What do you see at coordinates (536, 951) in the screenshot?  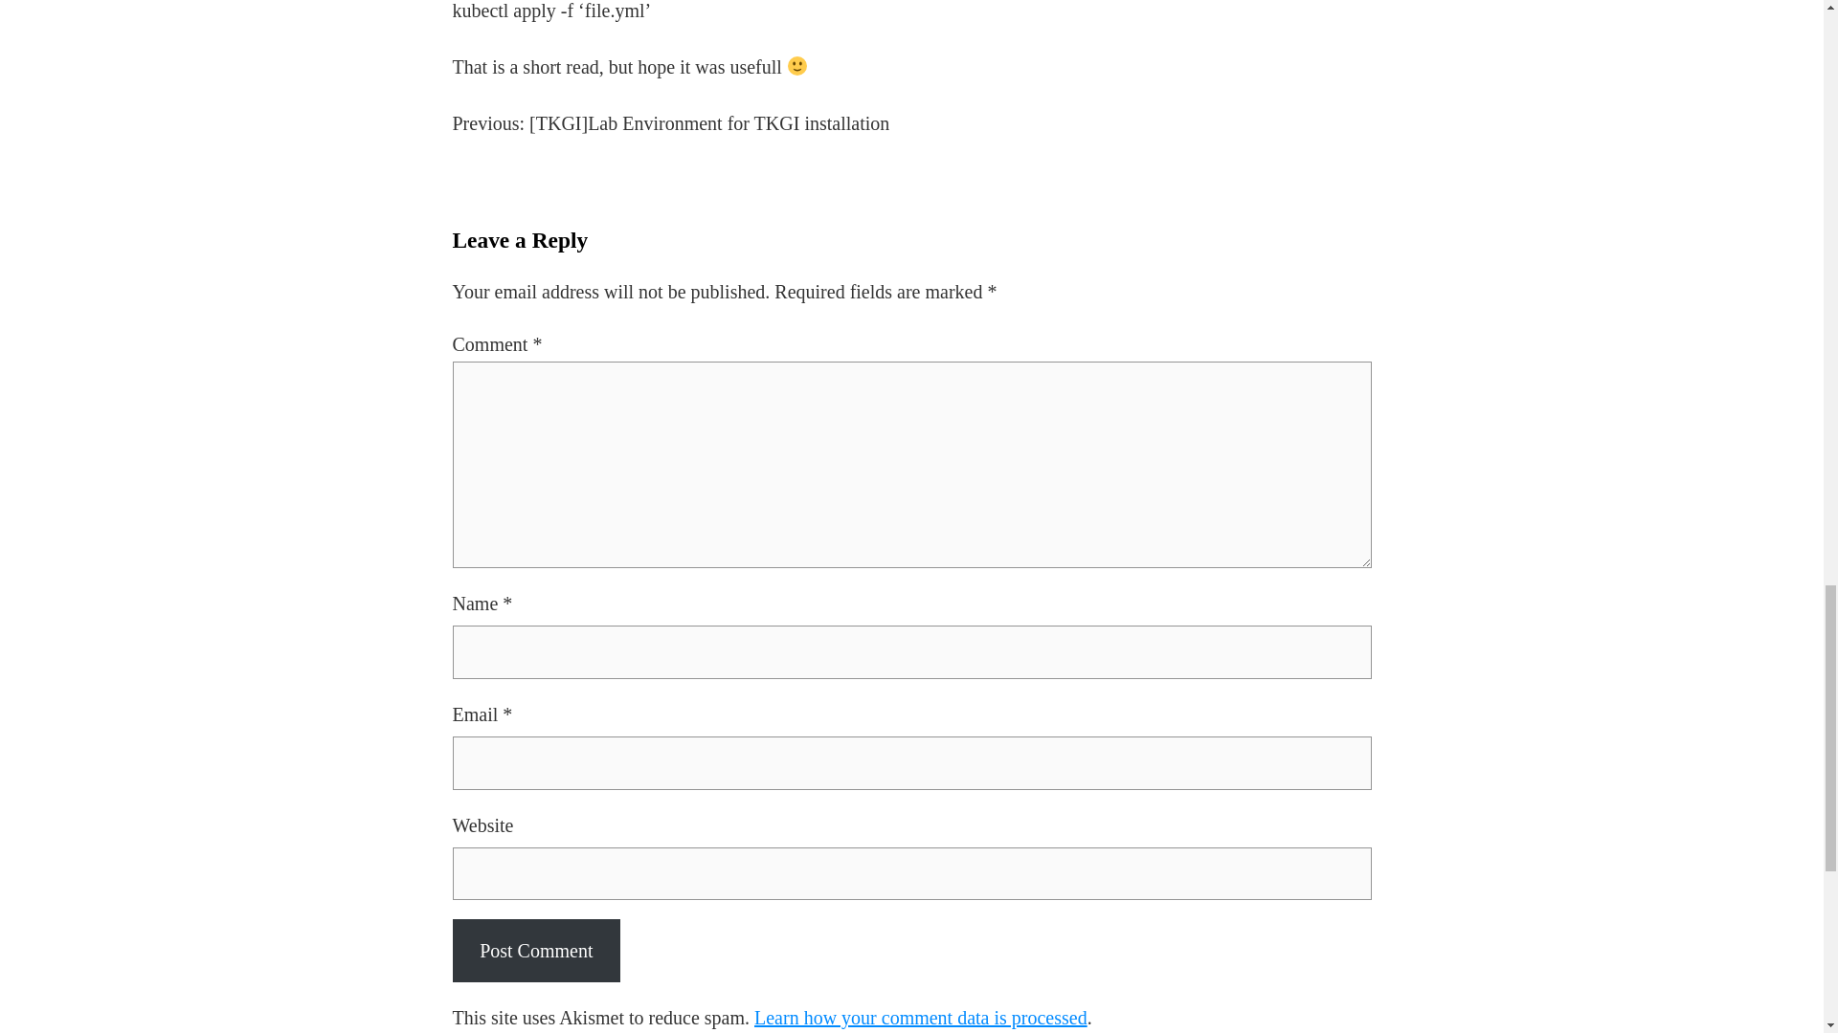 I see `Post Comment` at bounding box center [536, 951].